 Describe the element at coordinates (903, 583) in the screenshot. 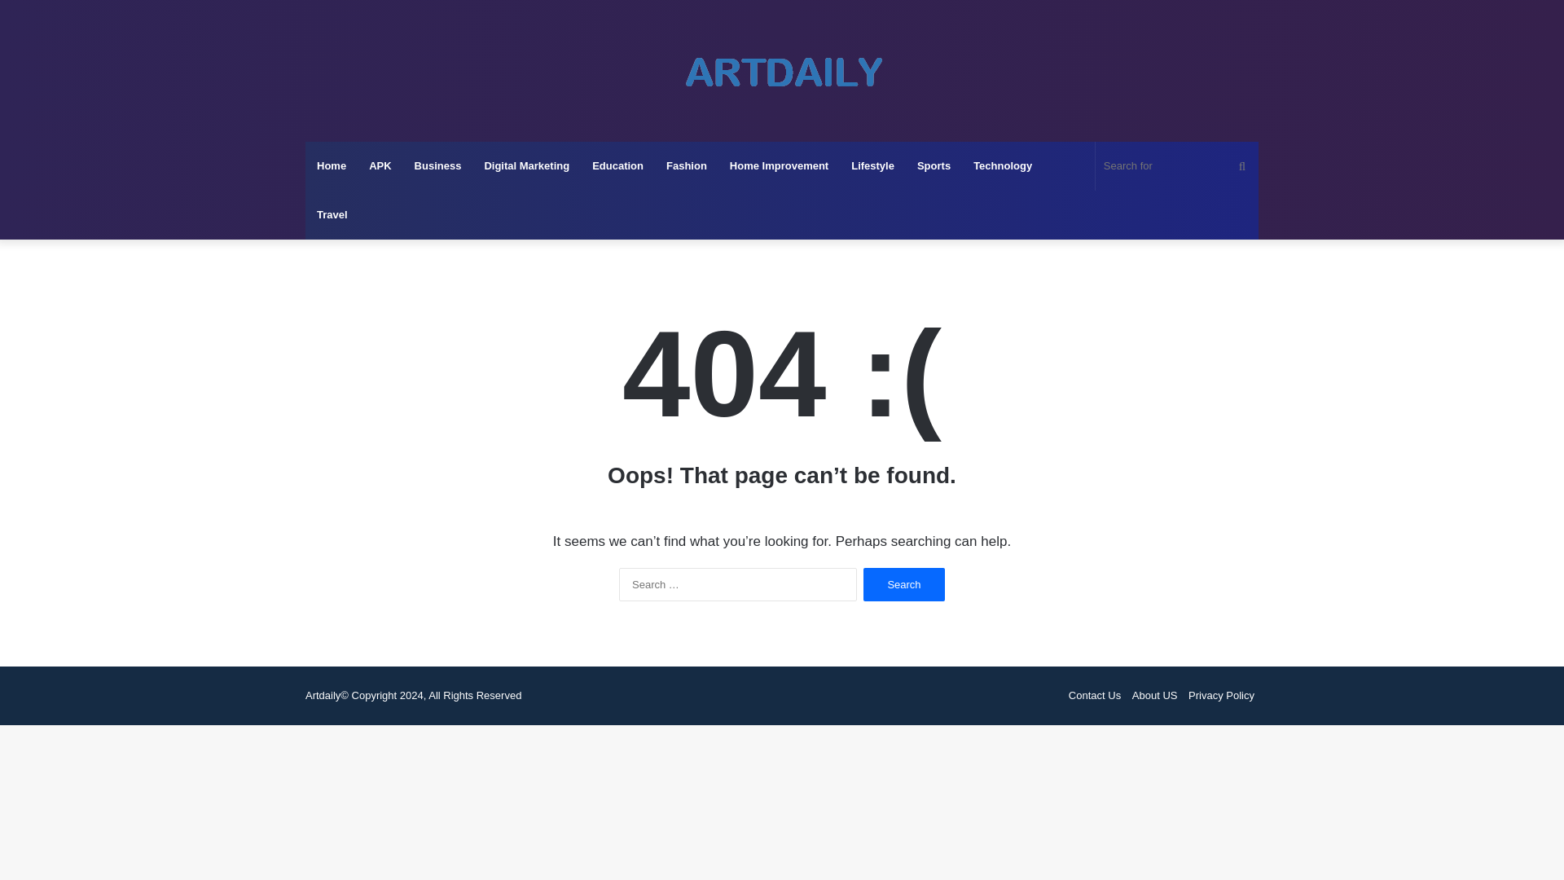

I see `Search` at that location.